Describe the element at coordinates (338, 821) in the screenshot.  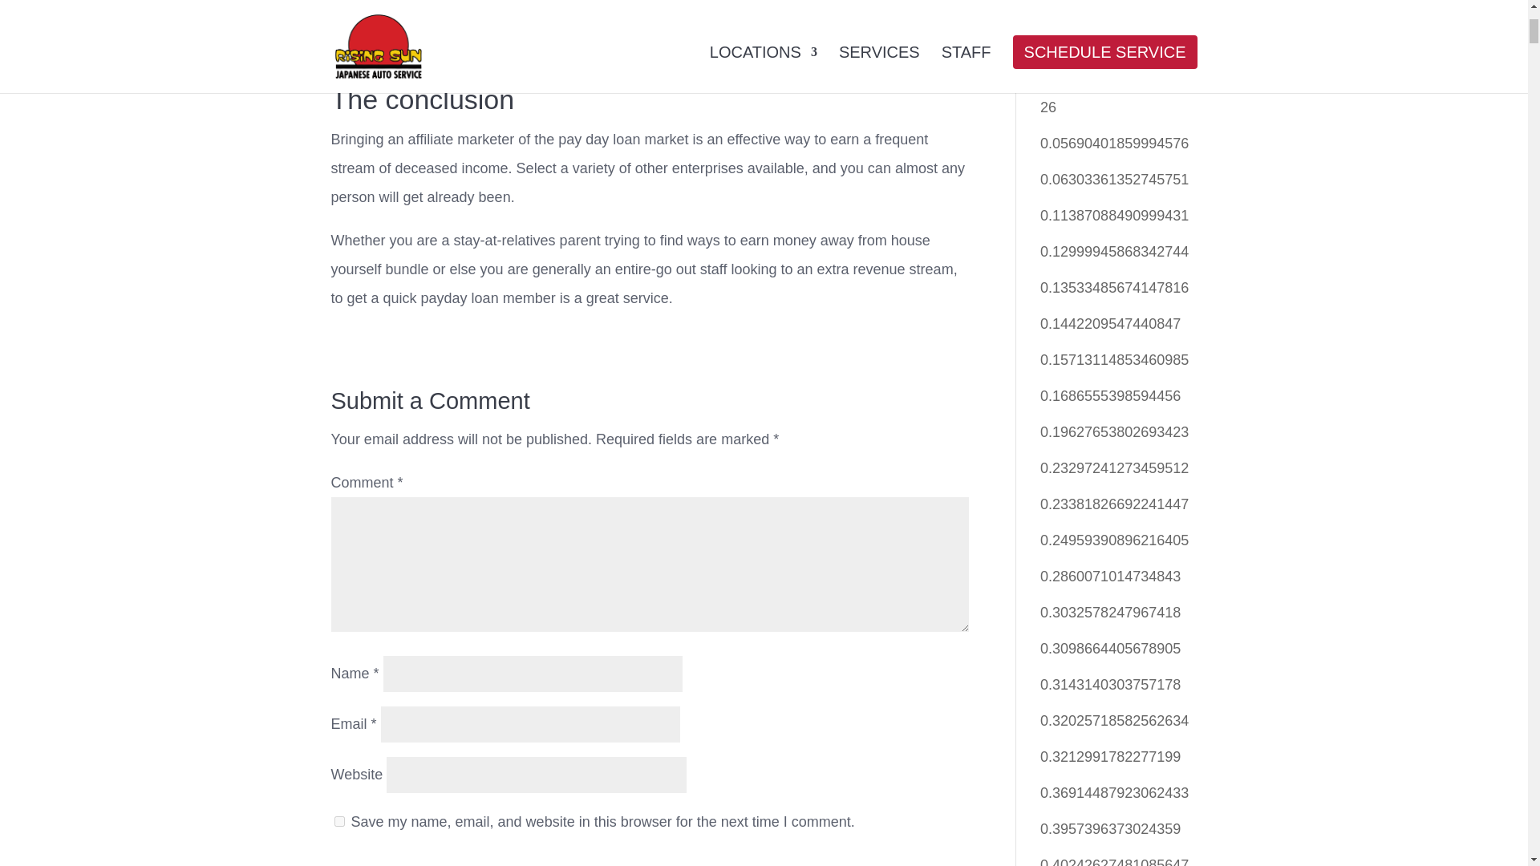
I see `yes` at that location.